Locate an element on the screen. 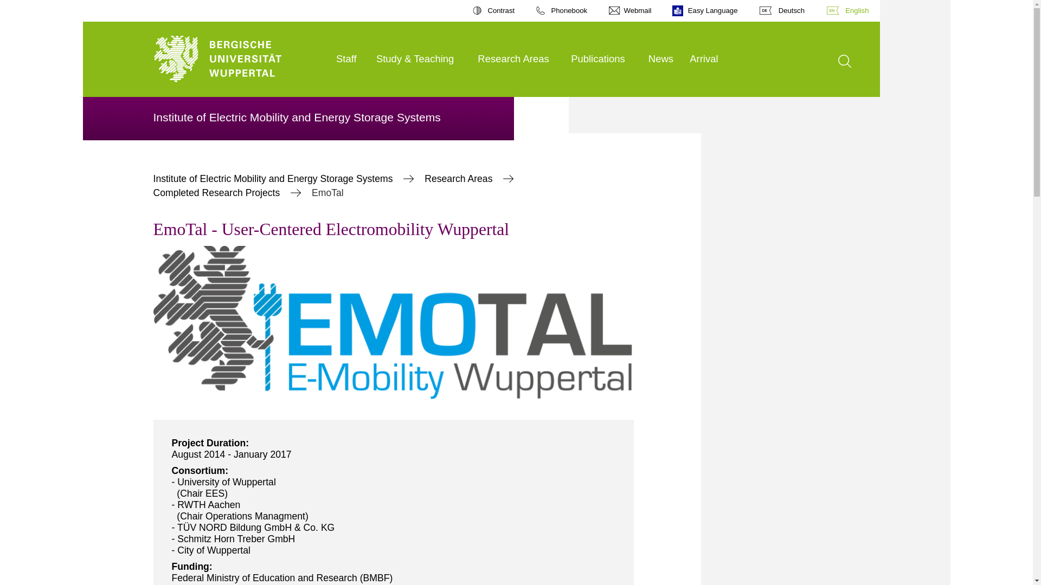 This screenshot has width=1041, height=585. Easy Language is located at coordinates (706, 11).